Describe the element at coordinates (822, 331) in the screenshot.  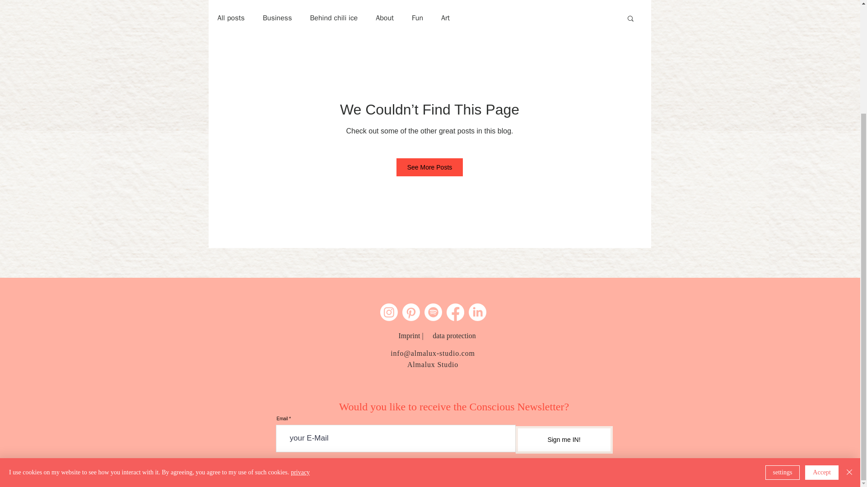
I see `Accept` at that location.